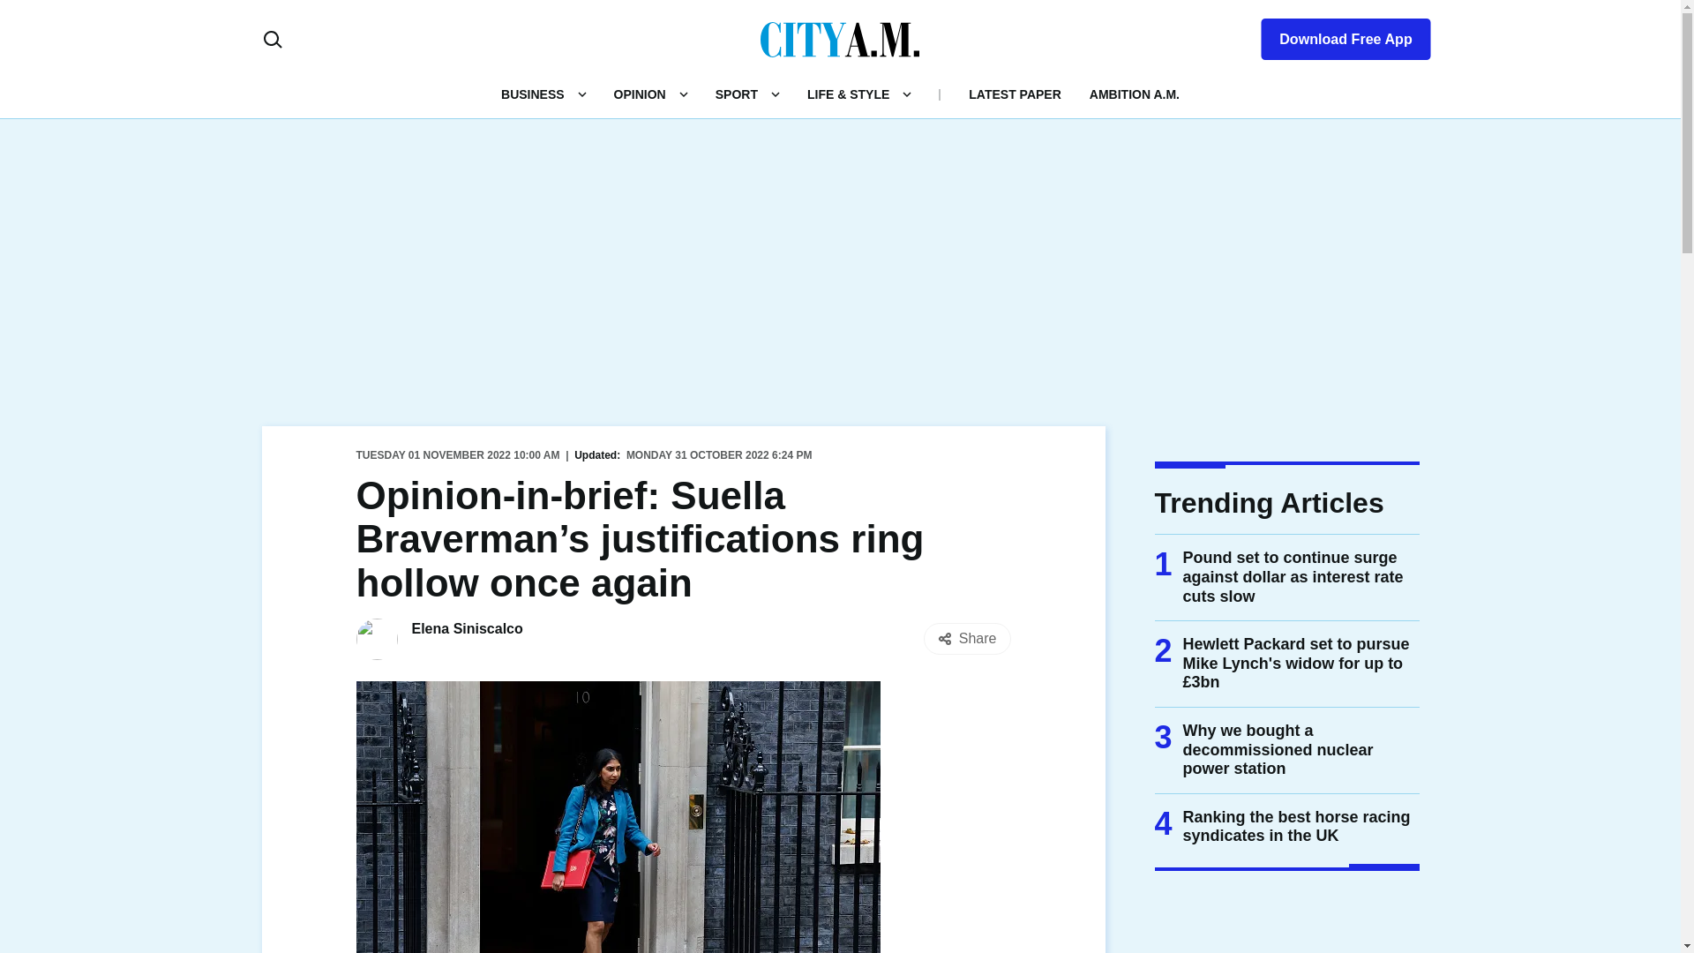 The image size is (1694, 953). What do you see at coordinates (639, 94) in the screenshot?
I see `OPINION` at bounding box center [639, 94].